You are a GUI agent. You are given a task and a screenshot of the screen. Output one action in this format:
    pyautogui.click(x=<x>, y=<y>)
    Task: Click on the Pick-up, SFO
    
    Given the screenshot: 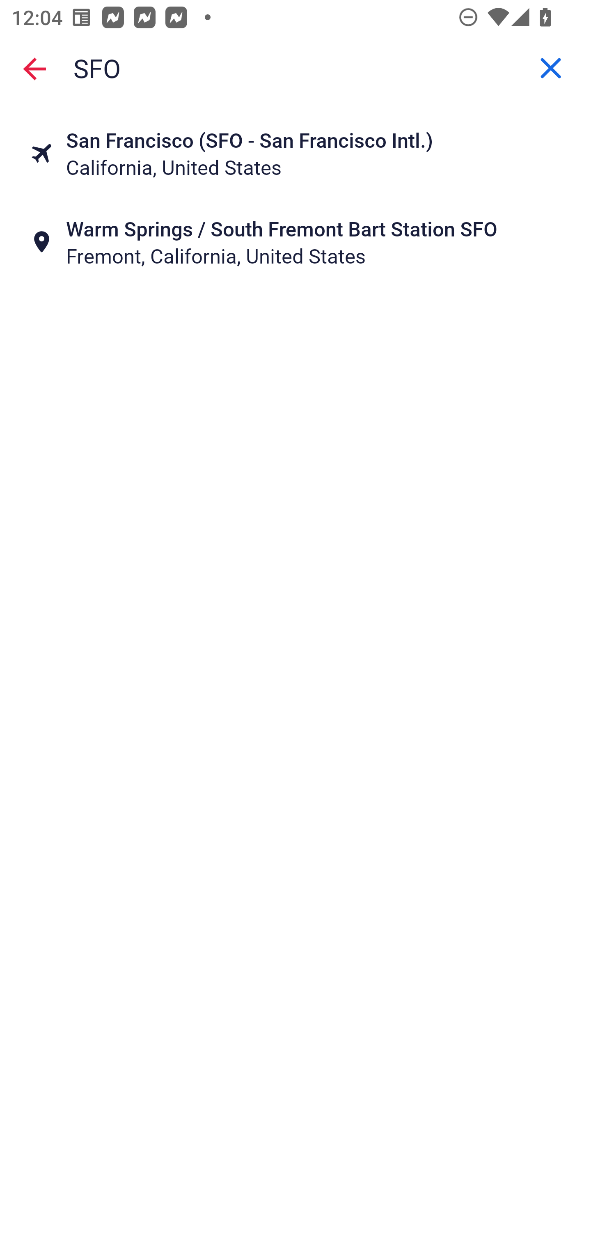 What is the action you would take?
    pyautogui.click(x=295, y=68)
    